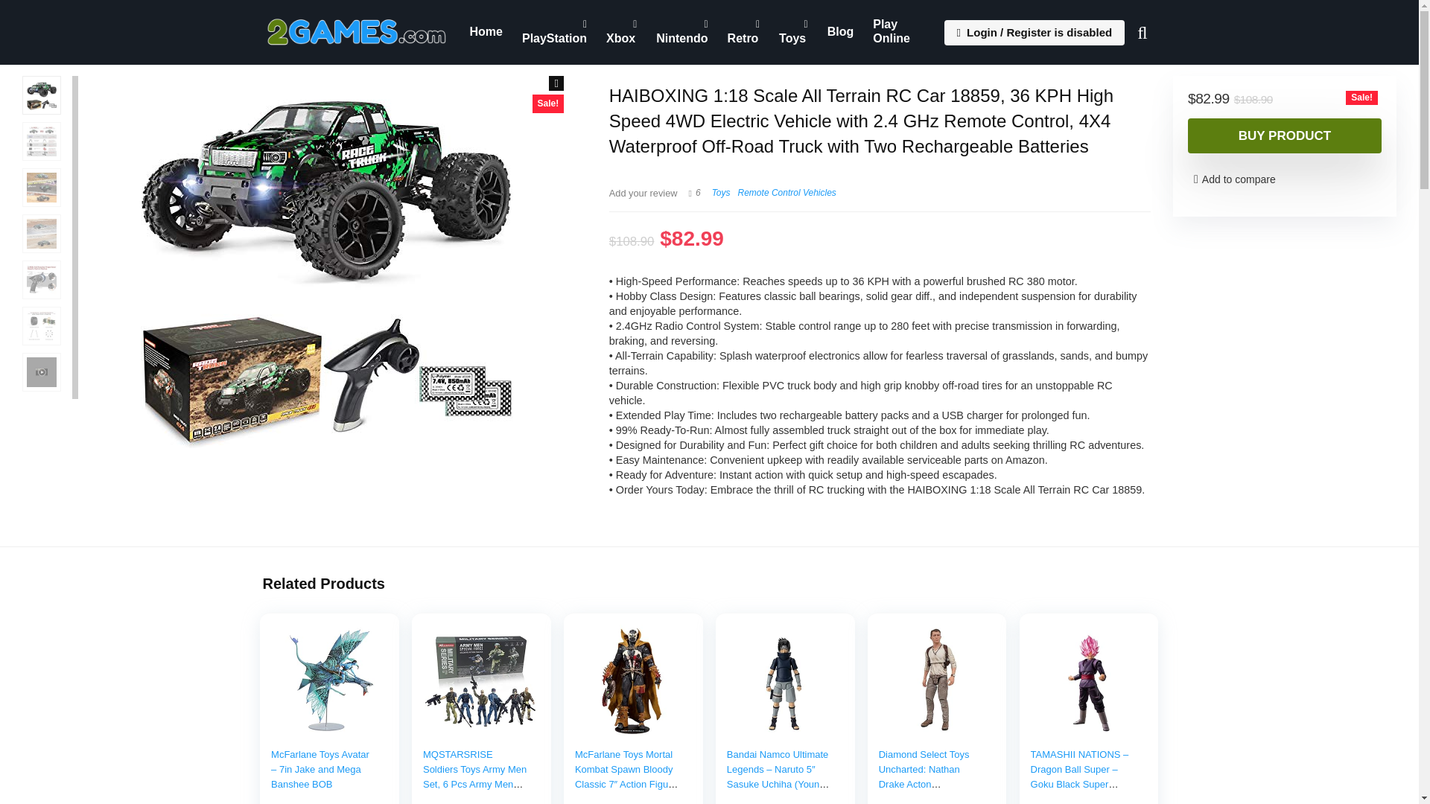 Image resolution: width=1430 pixels, height=804 pixels. I want to click on Play Online, so click(900, 33).